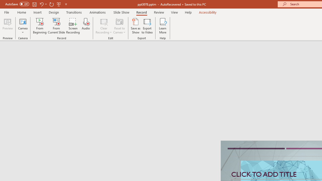 This screenshot has height=181, width=322. I want to click on From Beginning..., so click(40, 26).